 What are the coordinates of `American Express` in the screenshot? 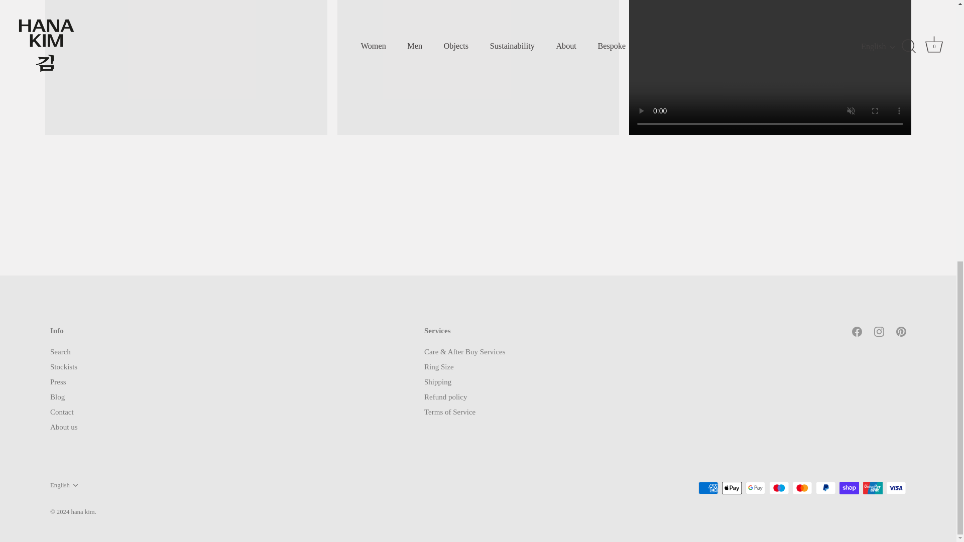 It's located at (708, 488).